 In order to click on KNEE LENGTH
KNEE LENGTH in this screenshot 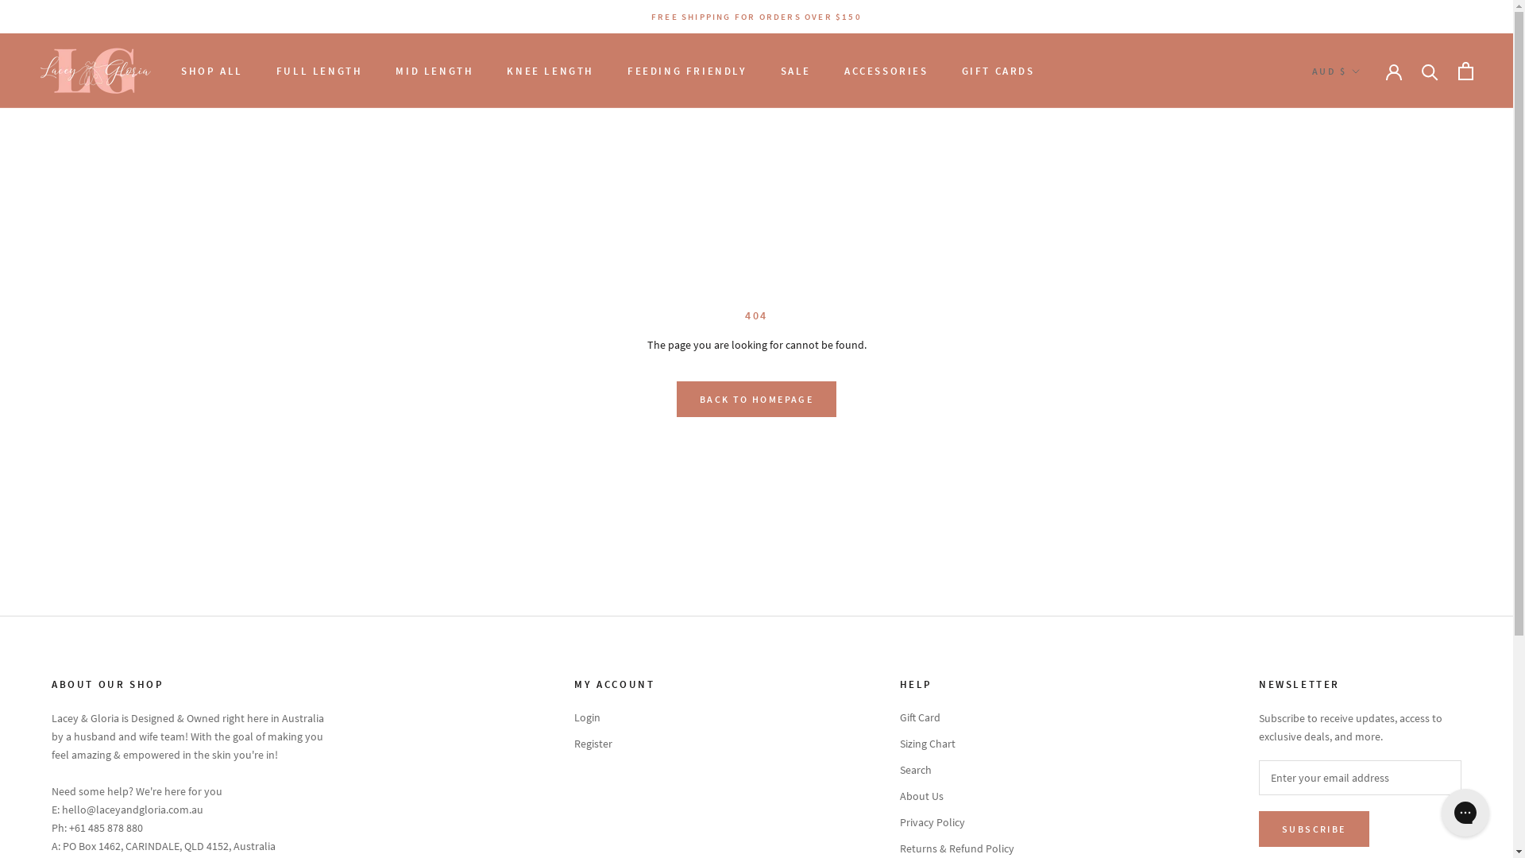, I will do `click(550, 71)`.